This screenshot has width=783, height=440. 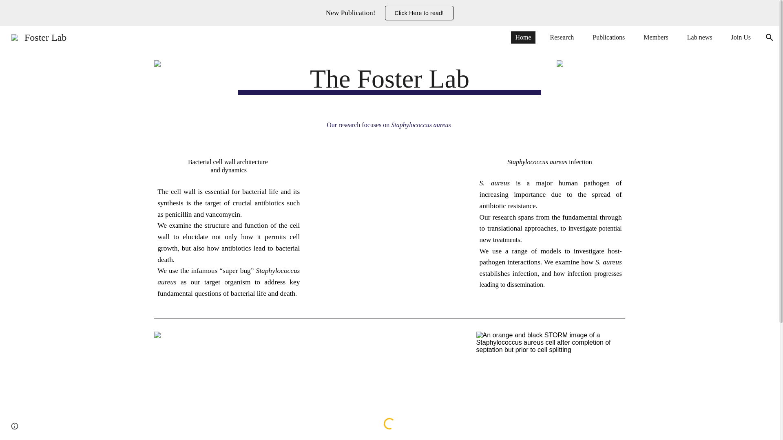 What do you see at coordinates (562, 37) in the screenshot?
I see `Research` at bounding box center [562, 37].